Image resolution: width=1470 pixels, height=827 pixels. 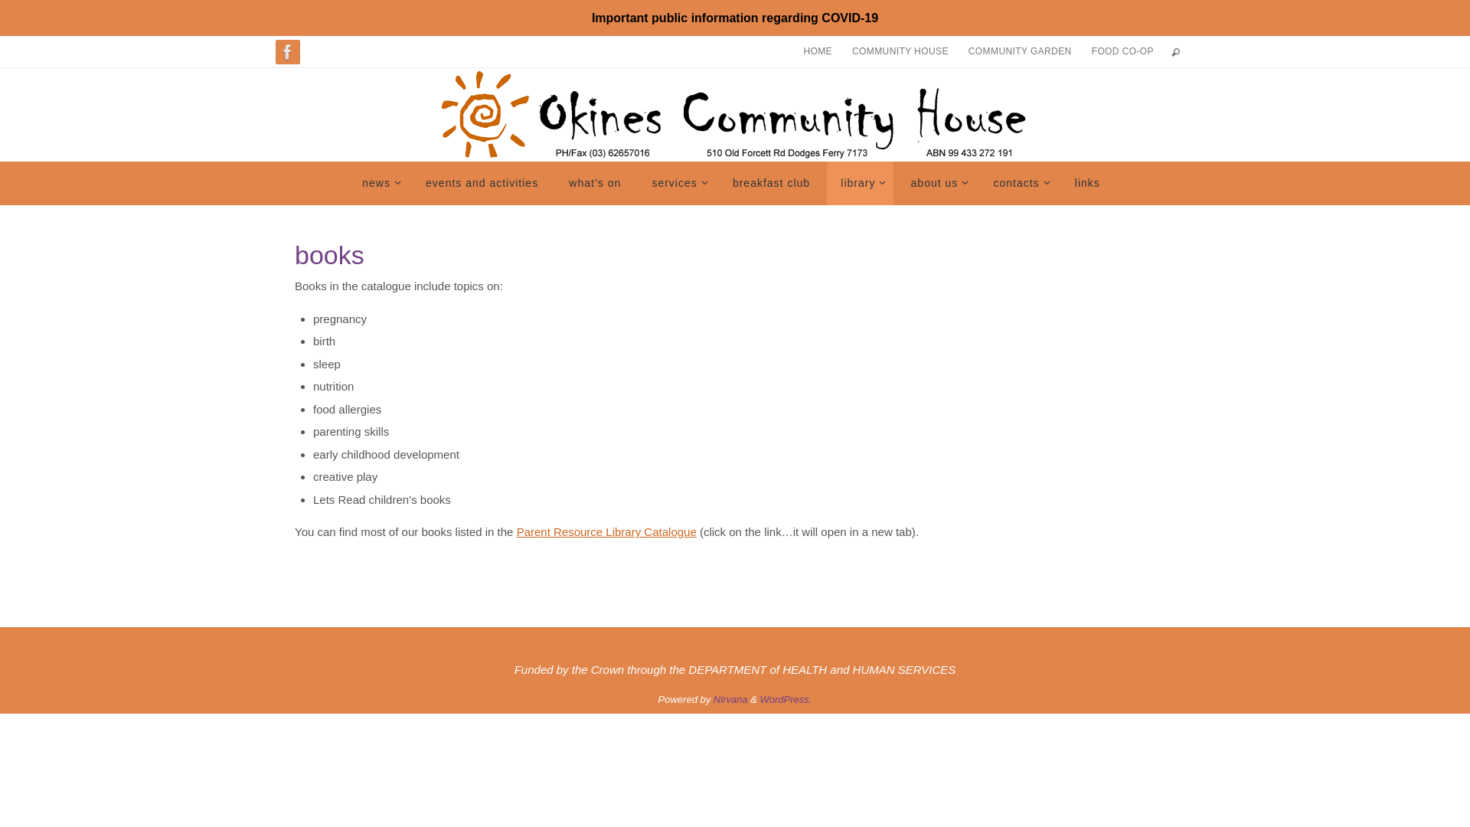 What do you see at coordinates (1122, 51) in the screenshot?
I see `FOOD CO-OP` at bounding box center [1122, 51].